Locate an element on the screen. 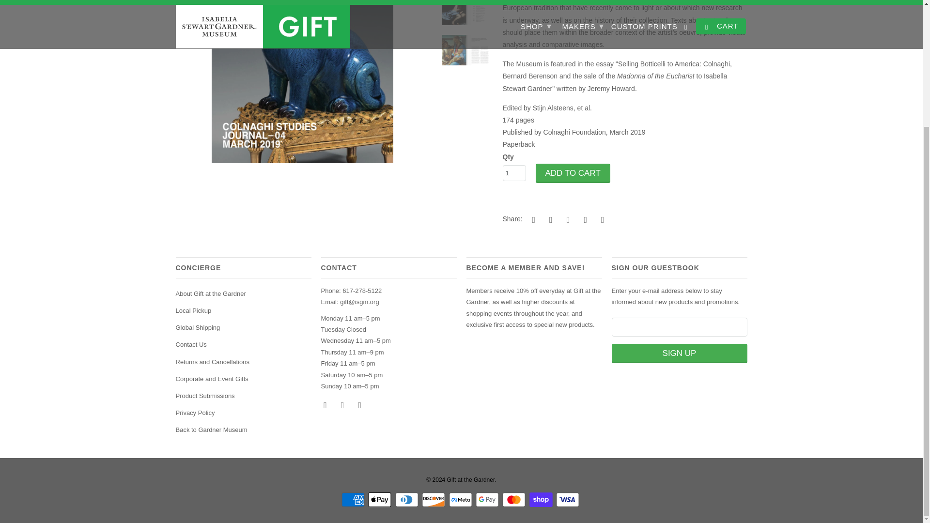 Image resolution: width=930 pixels, height=523 pixels. Share this on Twitter is located at coordinates (532, 219).